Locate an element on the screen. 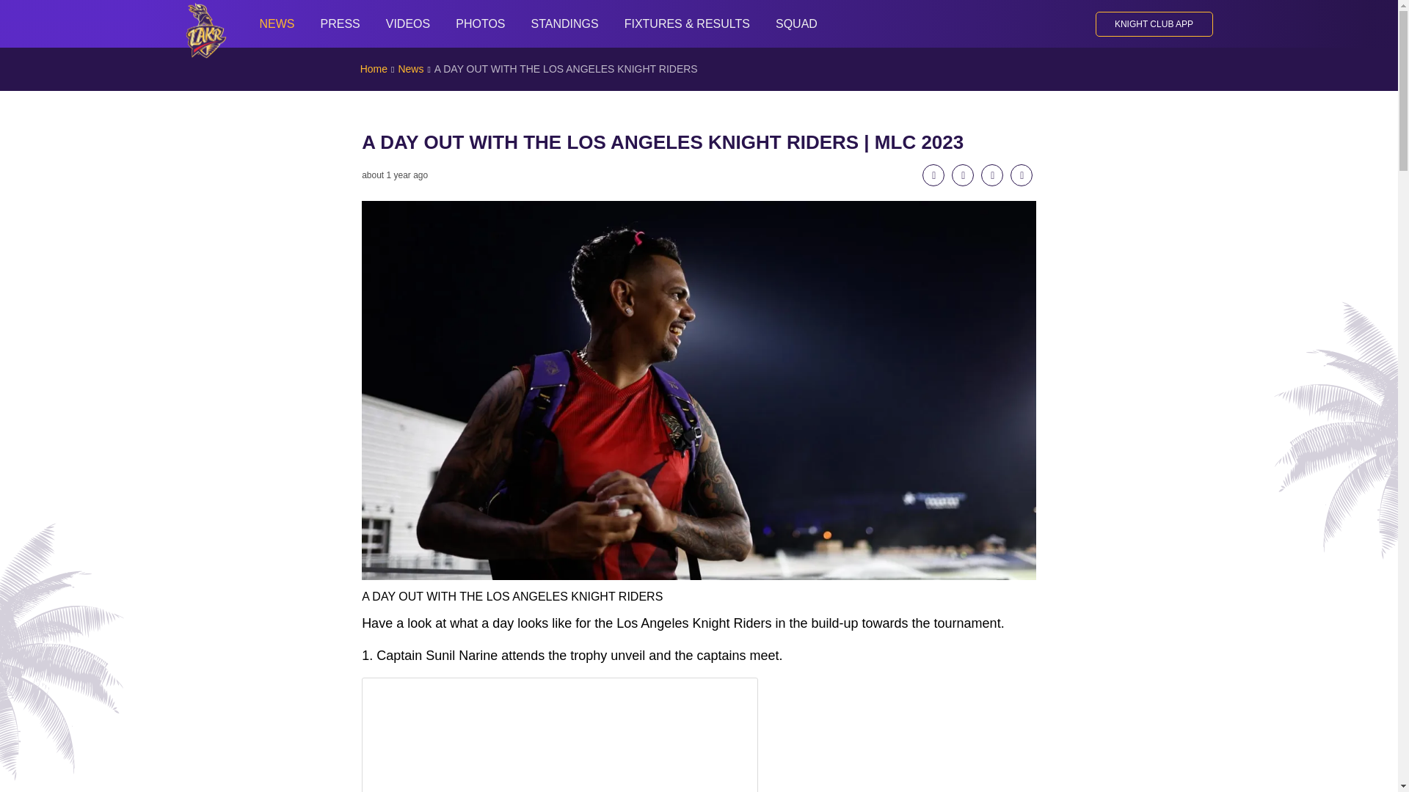  PRESS is located at coordinates (339, 23).